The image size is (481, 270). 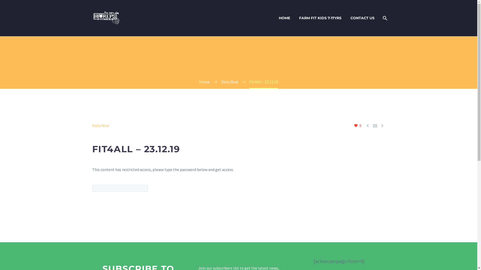 What do you see at coordinates (170, 188) in the screenshot?
I see `Get access` at bounding box center [170, 188].